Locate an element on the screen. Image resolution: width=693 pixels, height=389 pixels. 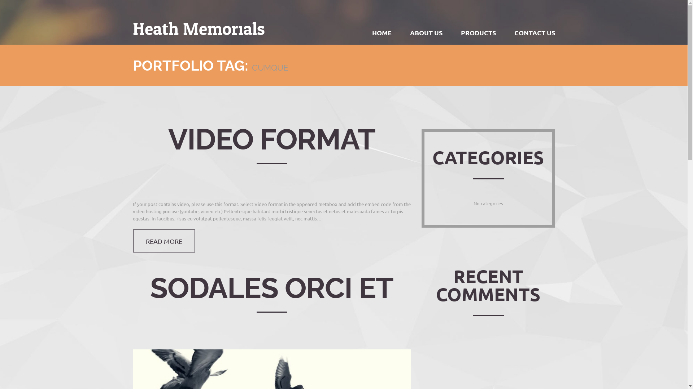
PRODUCTS is located at coordinates (479, 33).